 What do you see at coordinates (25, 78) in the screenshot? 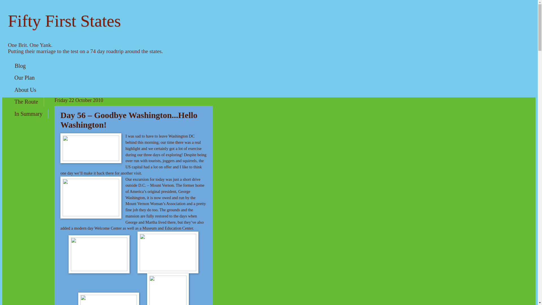
I see `Our Plan` at bounding box center [25, 78].